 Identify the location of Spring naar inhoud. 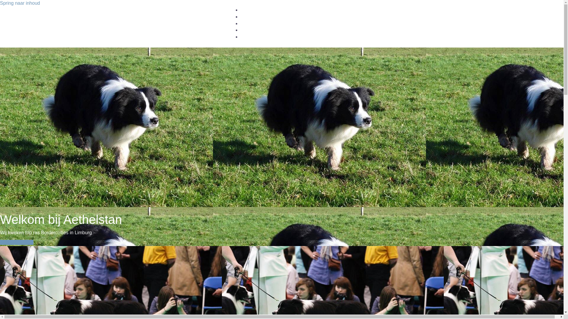
(20, 3).